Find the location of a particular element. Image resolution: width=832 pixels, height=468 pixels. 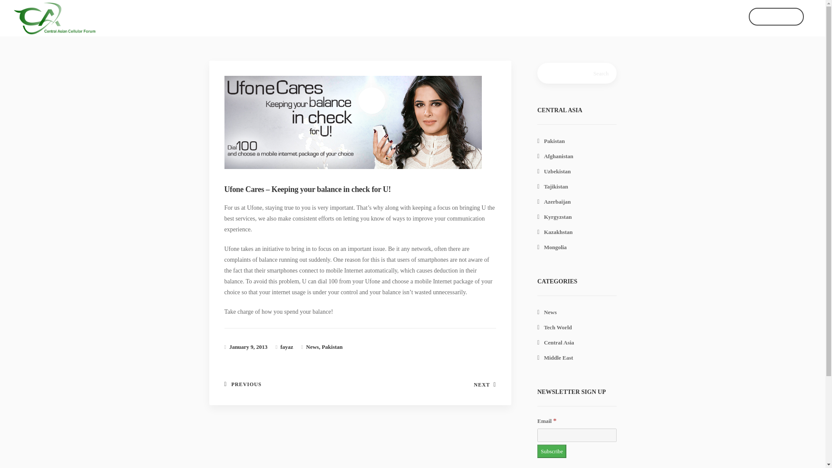

News is located at coordinates (723, 16).